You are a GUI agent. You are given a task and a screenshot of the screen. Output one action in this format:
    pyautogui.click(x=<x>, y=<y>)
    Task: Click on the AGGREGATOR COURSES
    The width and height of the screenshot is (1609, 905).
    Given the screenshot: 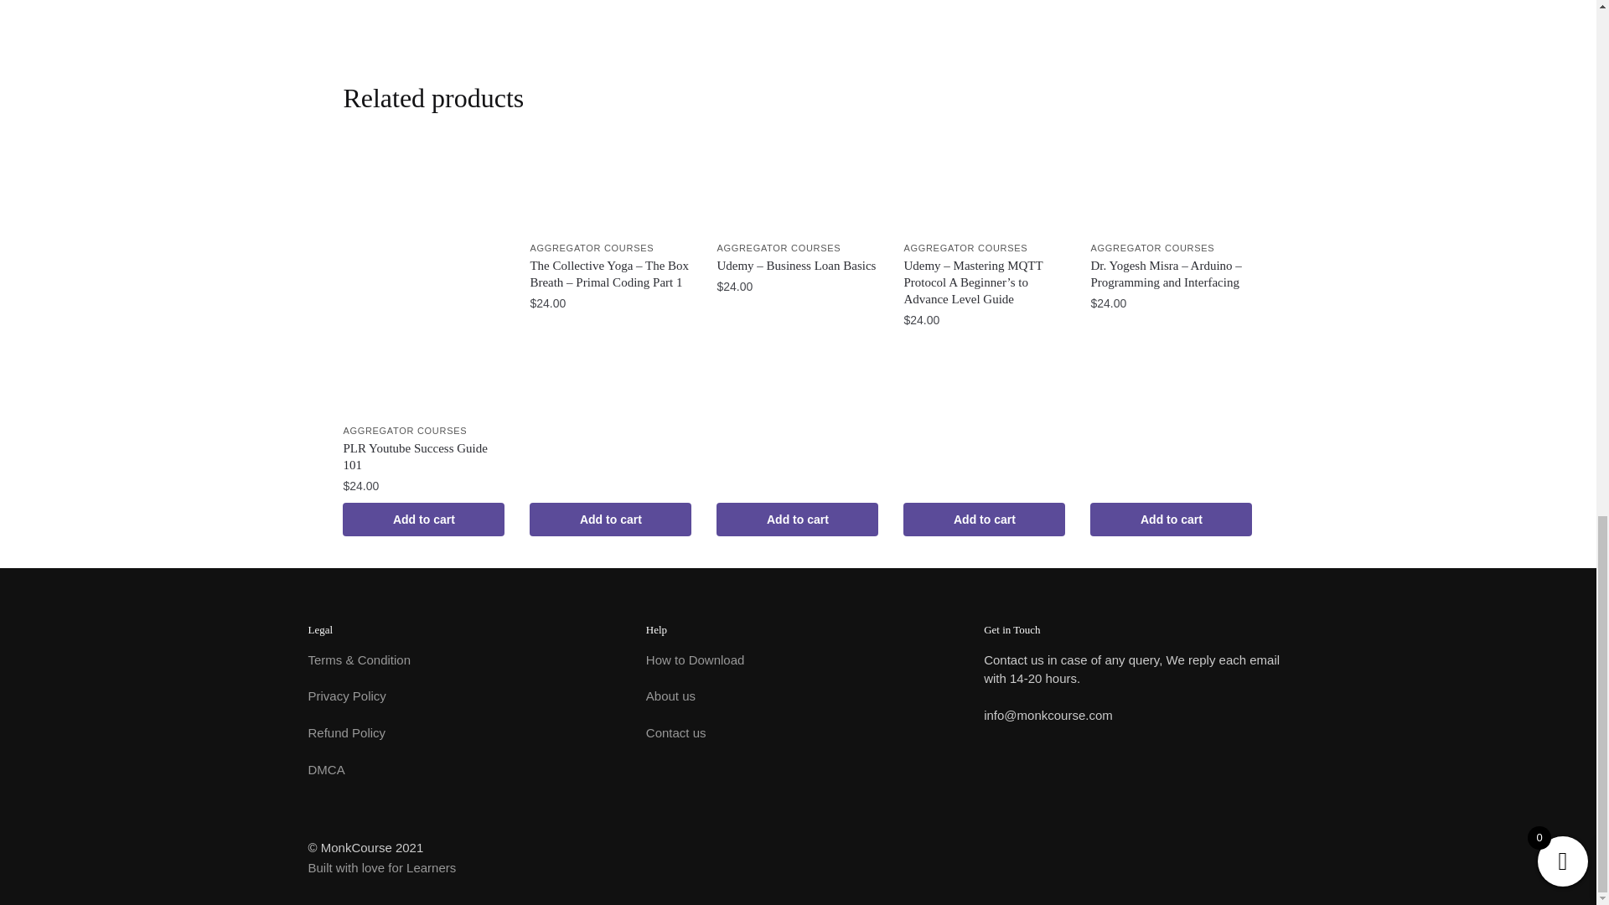 What is the action you would take?
    pyautogui.click(x=404, y=430)
    